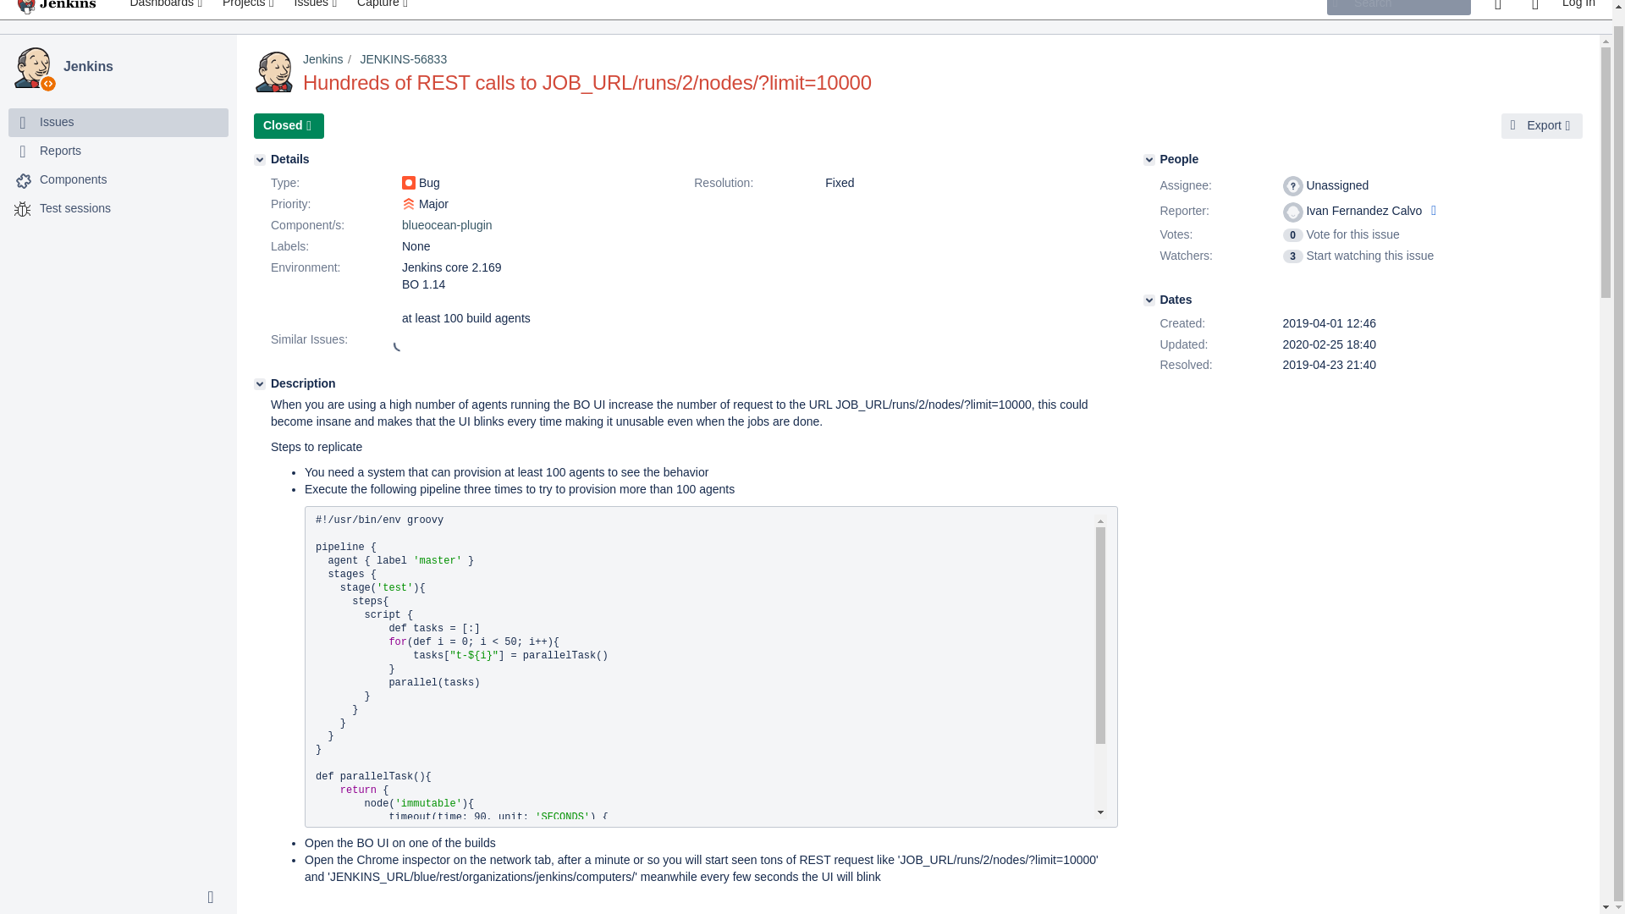 The image size is (1625, 914). What do you see at coordinates (1542, 125) in the screenshot?
I see `Export this issue in another format` at bounding box center [1542, 125].